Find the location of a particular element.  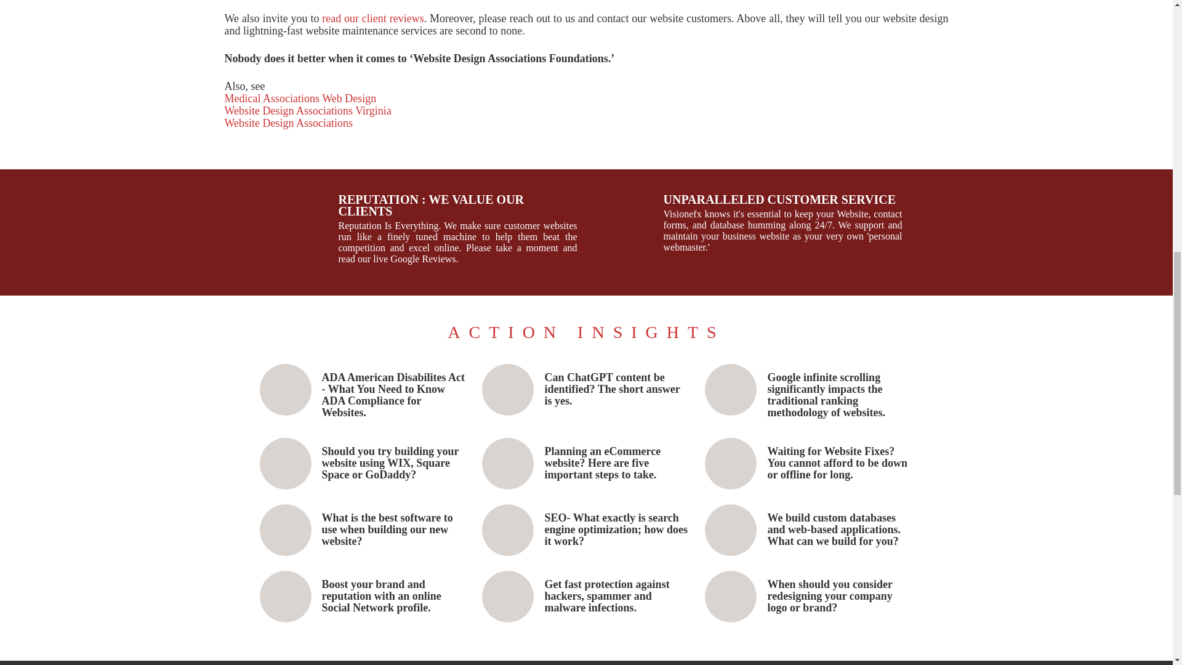

Medical Associations Web Design is located at coordinates (300, 99).